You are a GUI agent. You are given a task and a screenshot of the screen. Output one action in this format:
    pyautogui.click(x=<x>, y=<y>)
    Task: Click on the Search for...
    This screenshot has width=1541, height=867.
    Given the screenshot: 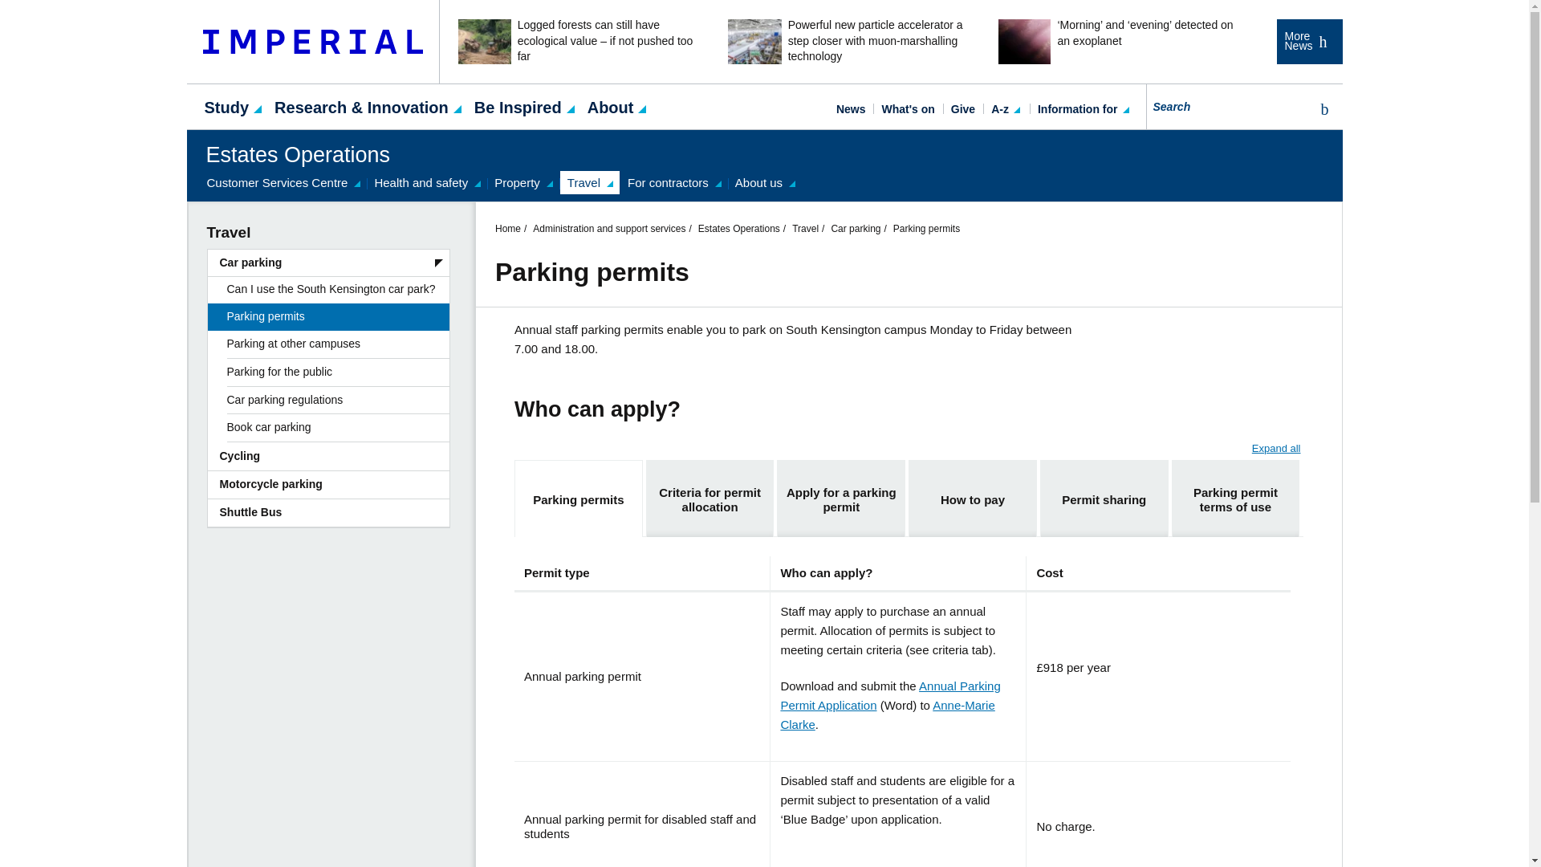 What is the action you would take?
    pyautogui.click(x=1228, y=106)
    